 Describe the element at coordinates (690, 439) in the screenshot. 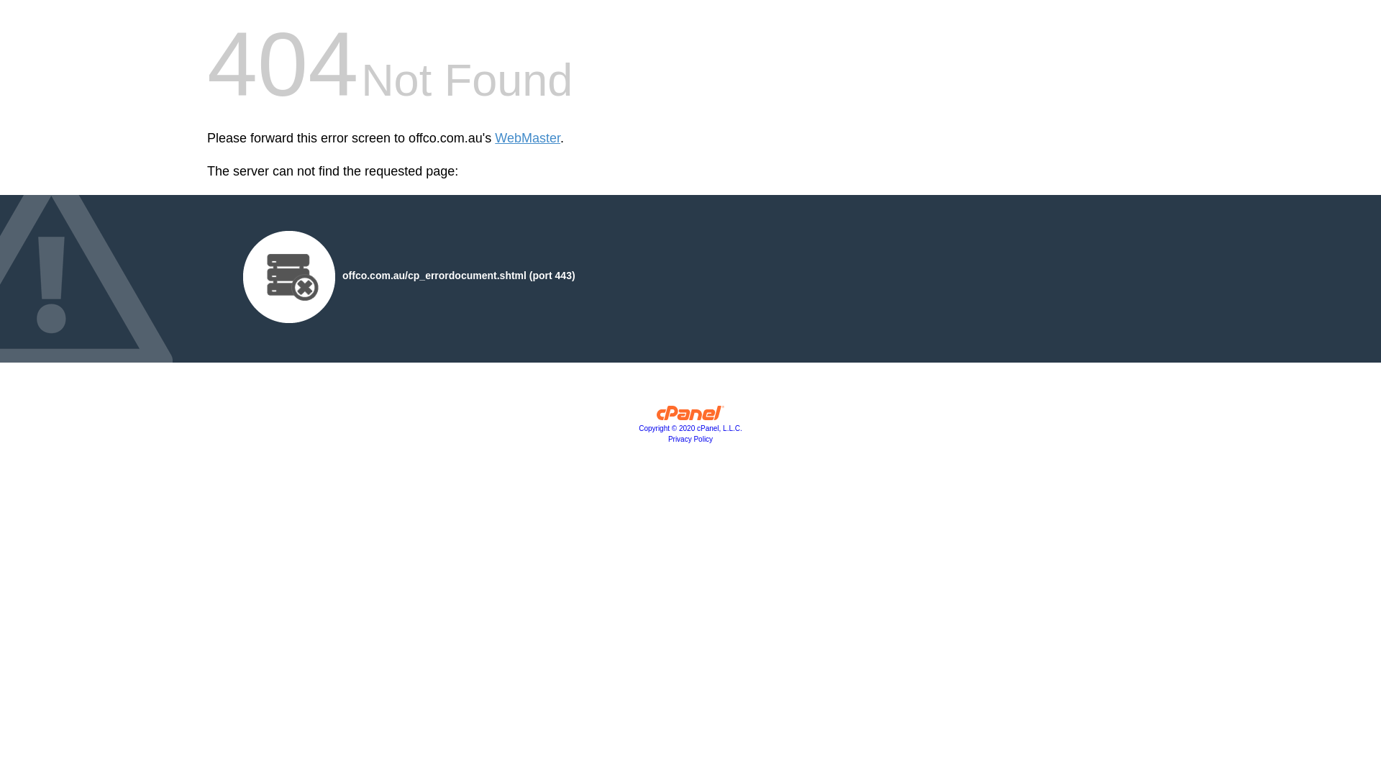

I see `Privacy Policy` at that location.